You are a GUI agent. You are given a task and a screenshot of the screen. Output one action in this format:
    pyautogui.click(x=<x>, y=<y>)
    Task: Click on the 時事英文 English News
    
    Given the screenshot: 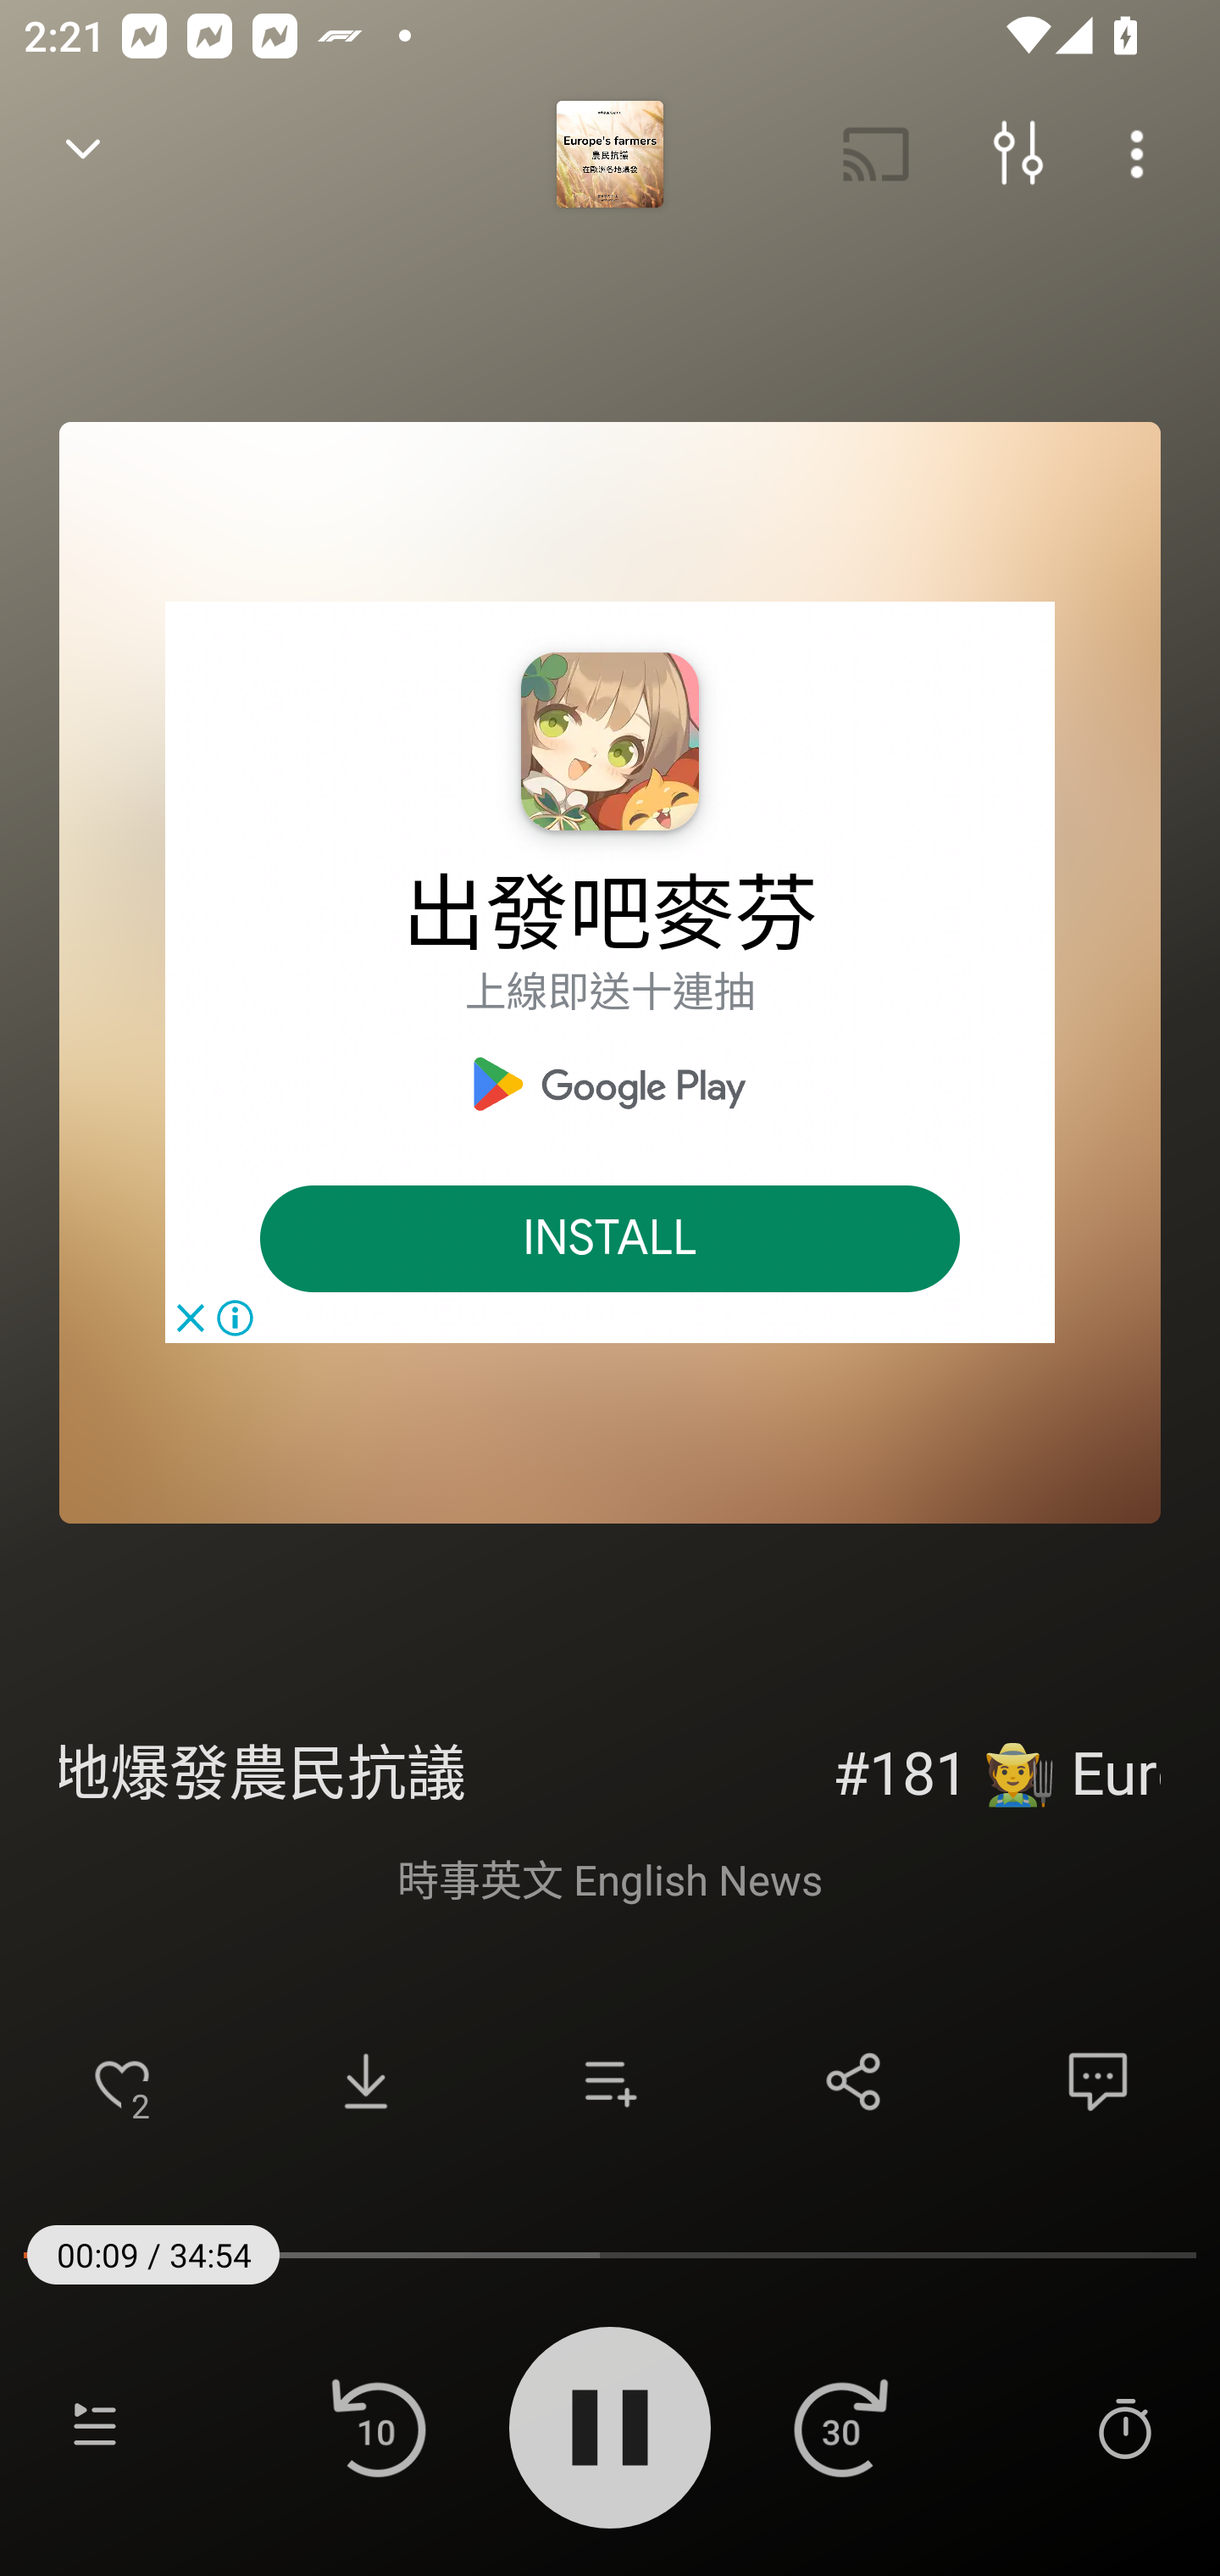 What is the action you would take?
    pyautogui.click(x=610, y=1878)
    